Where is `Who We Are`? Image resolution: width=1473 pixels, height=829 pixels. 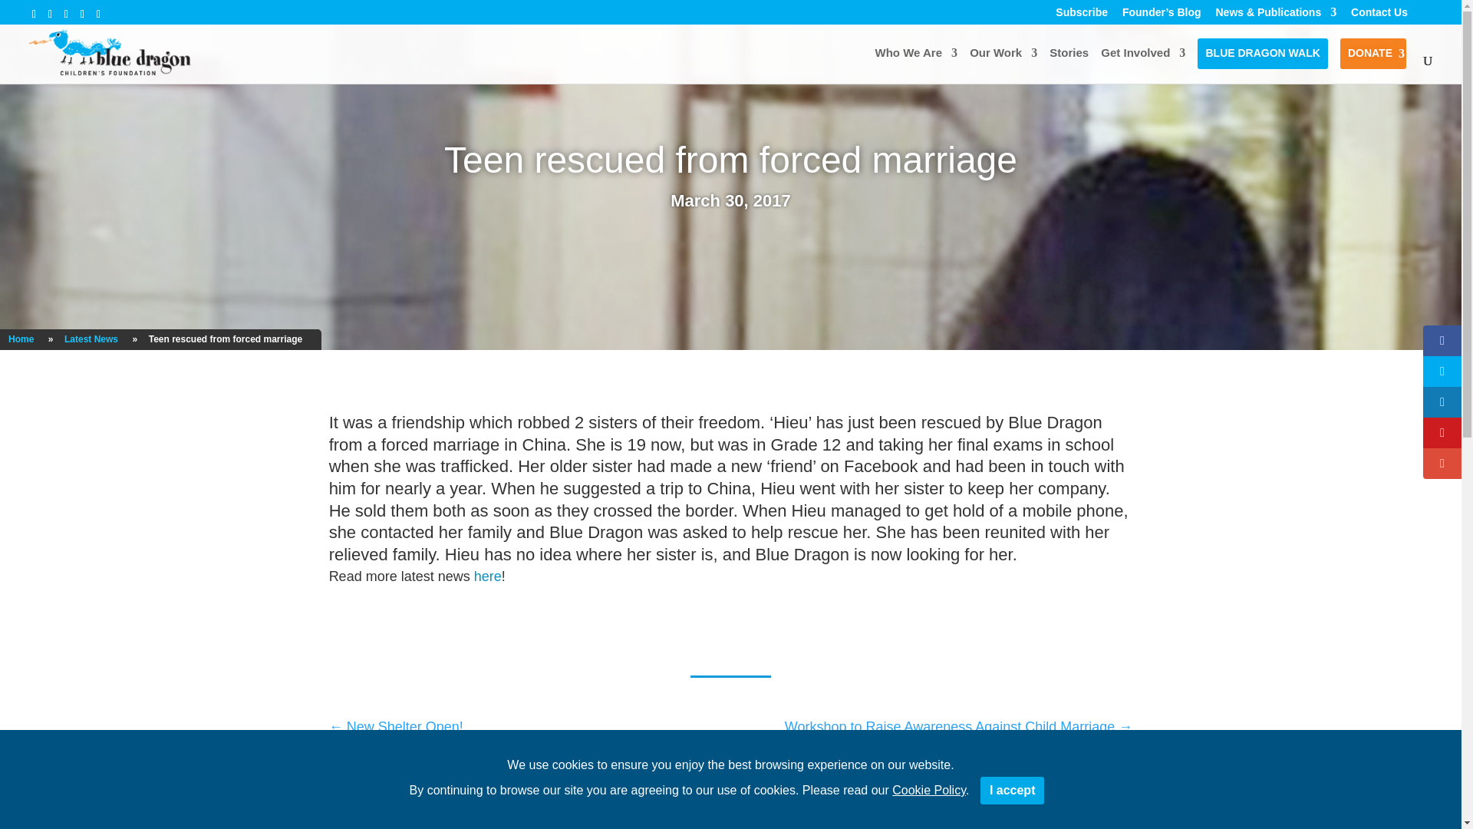
Who We Are is located at coordinates (916, 64).